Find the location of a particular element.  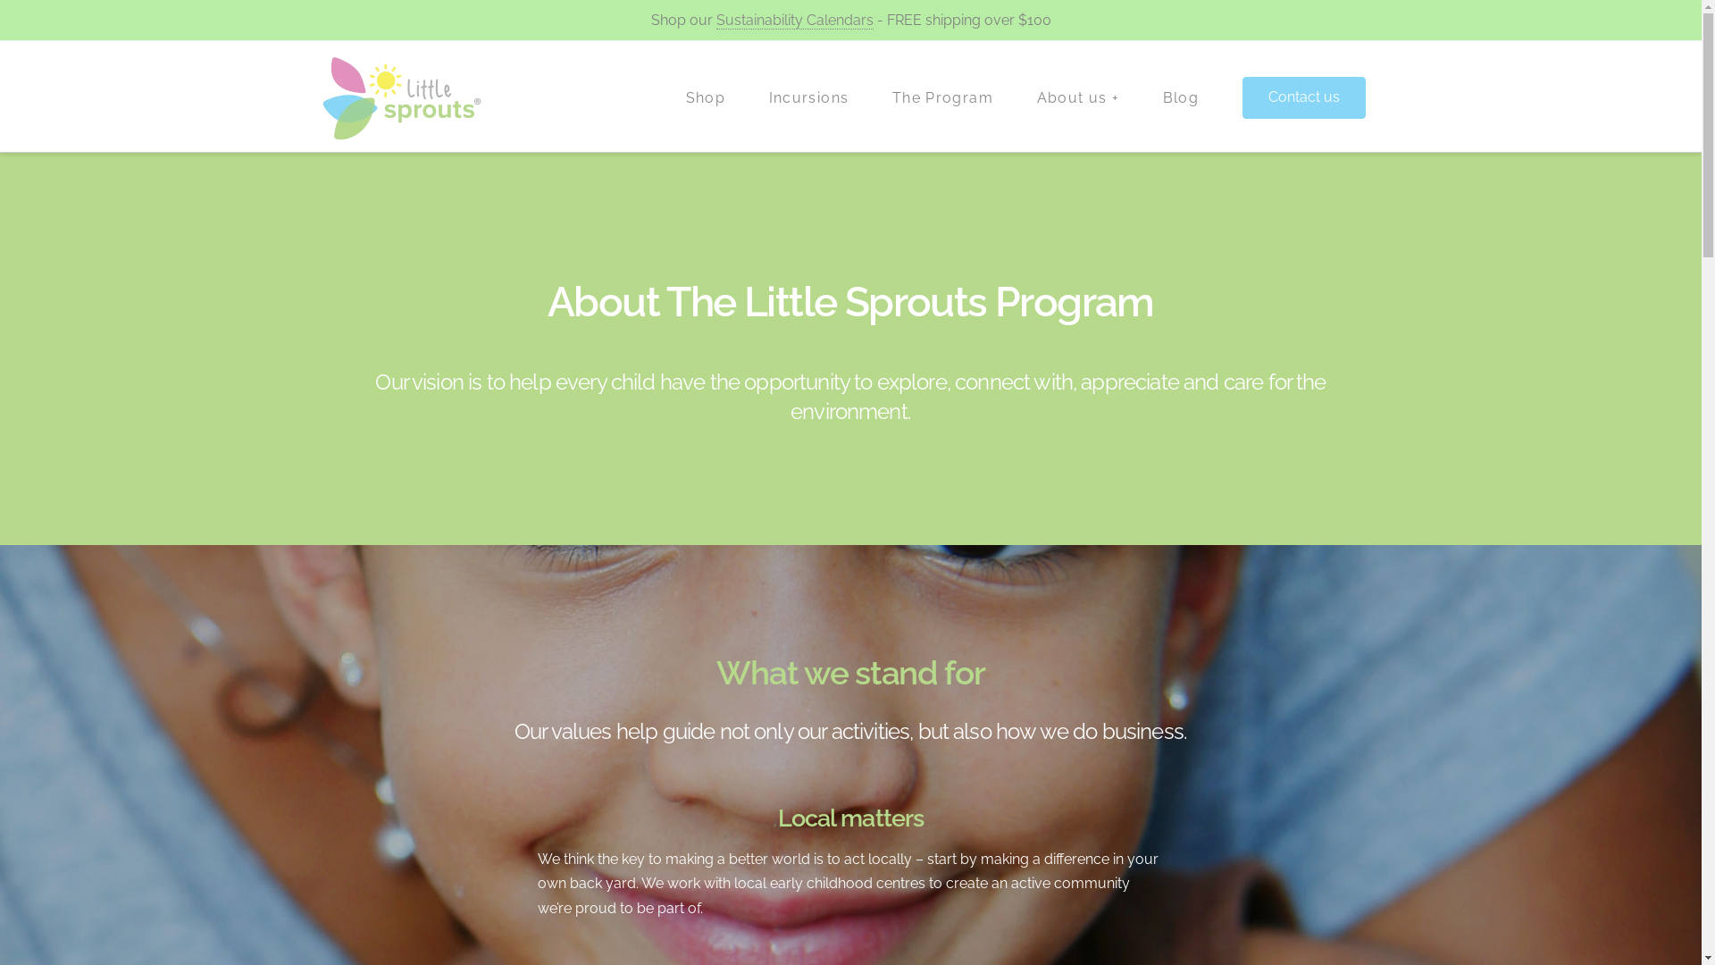

About us + is located at coordinates (1077, 96).